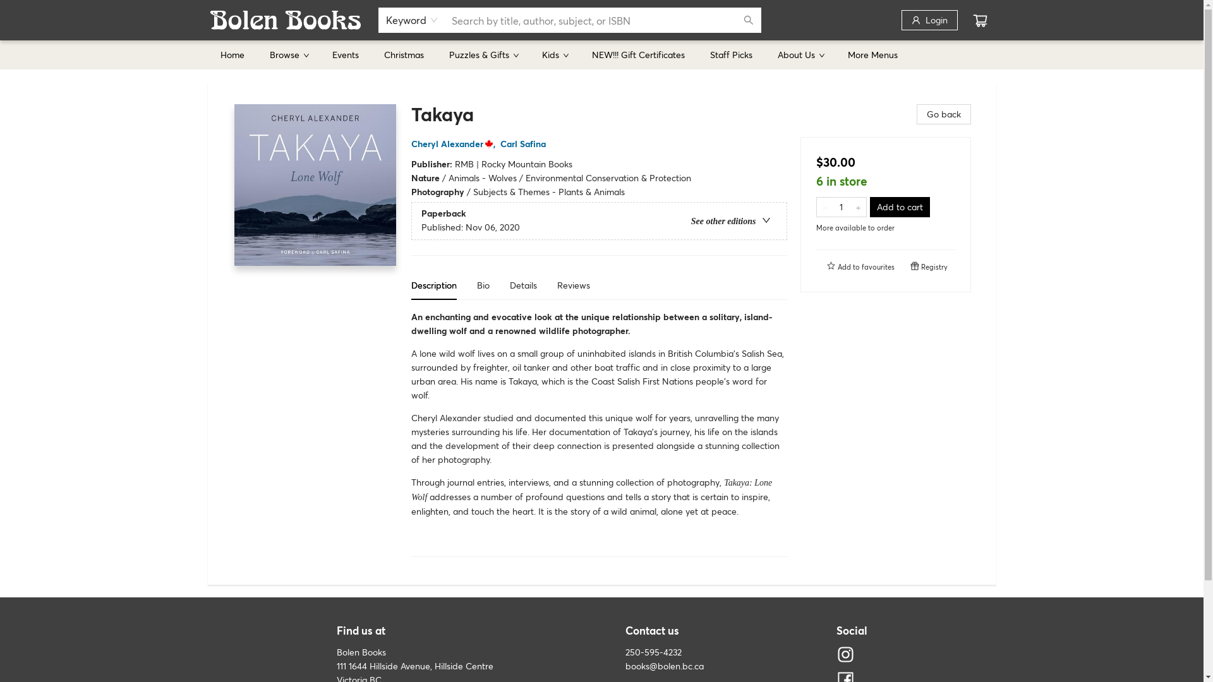 This screenshot has height=682, width=1213. What do you see at coordinates (900, 207) in the screenshot?
I see `Add to cart` at bounding box center [900, 207].